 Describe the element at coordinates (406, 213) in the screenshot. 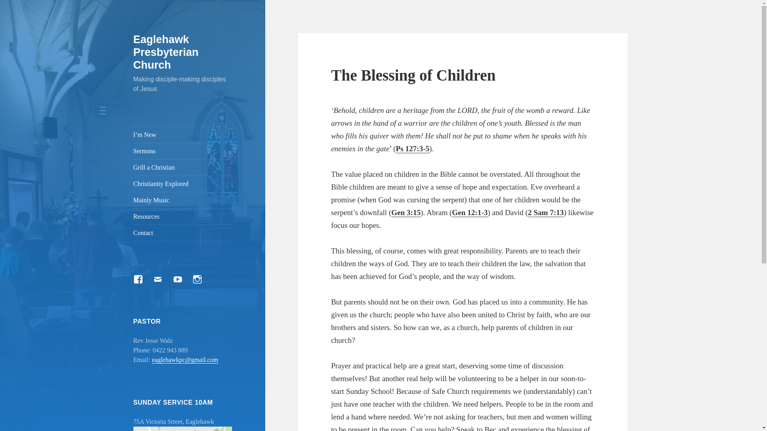

I see `Gen 3:15` at that location.